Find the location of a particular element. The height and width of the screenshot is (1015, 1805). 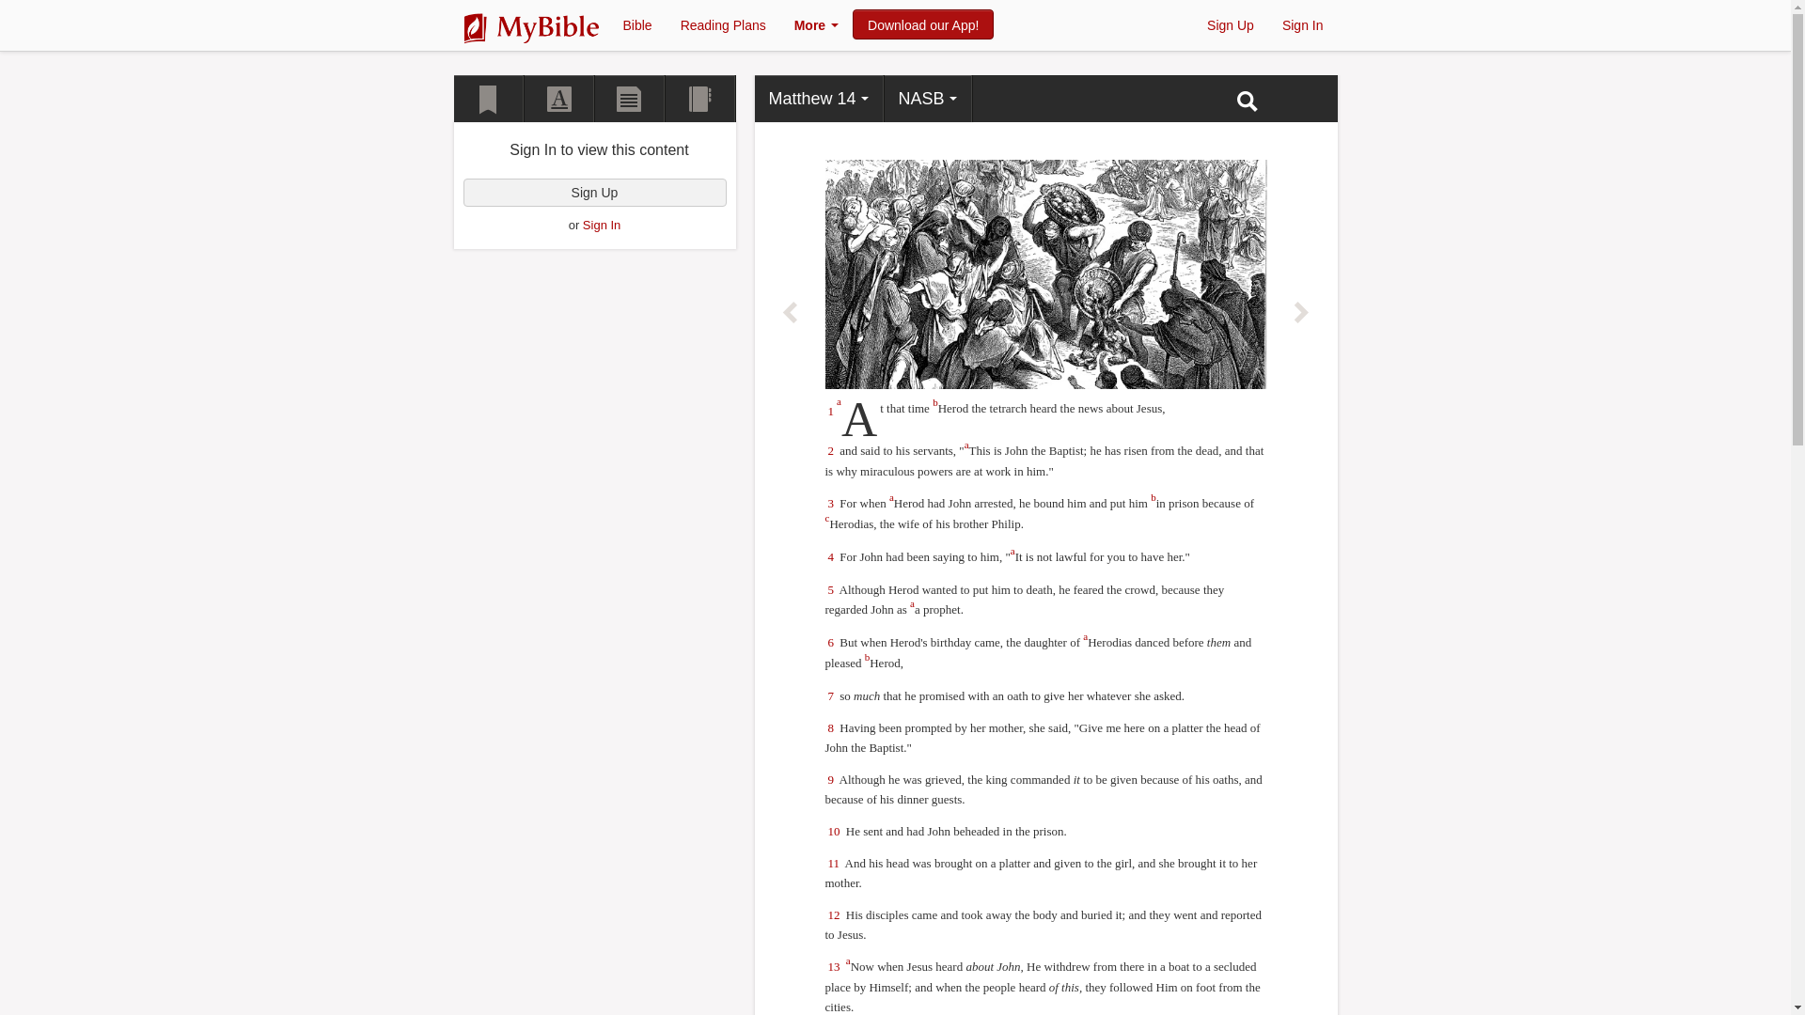

Sign In to view your notes is located at coordinates (628, 98).